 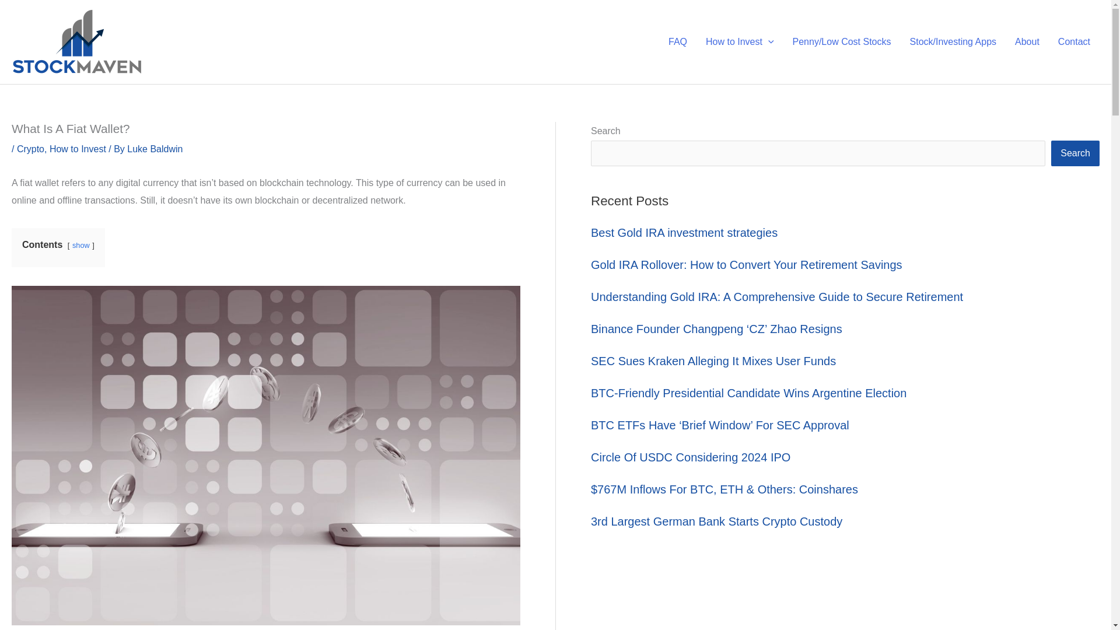 What do you see at coordinates (1074, 41) in the screenshot?
I see `Contact` at bounding box center [1074, 41].